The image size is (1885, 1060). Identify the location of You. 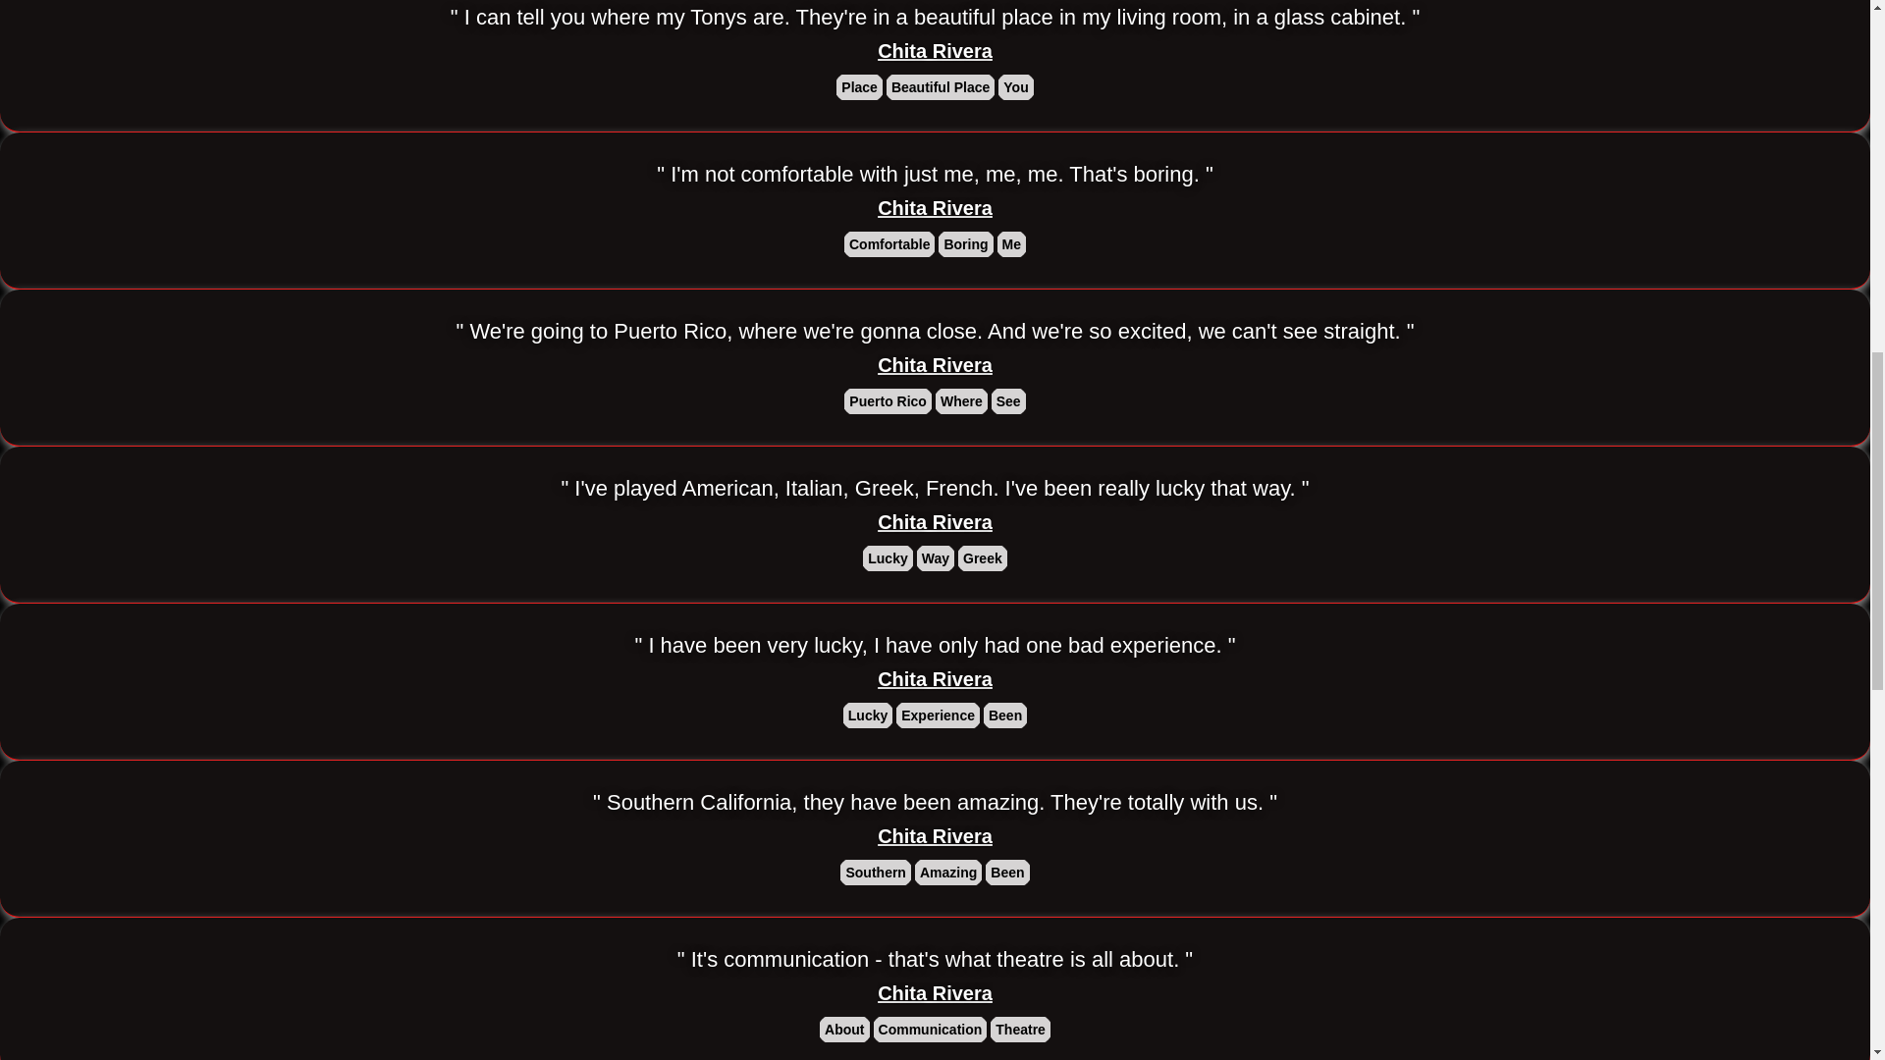
(1015, 86).